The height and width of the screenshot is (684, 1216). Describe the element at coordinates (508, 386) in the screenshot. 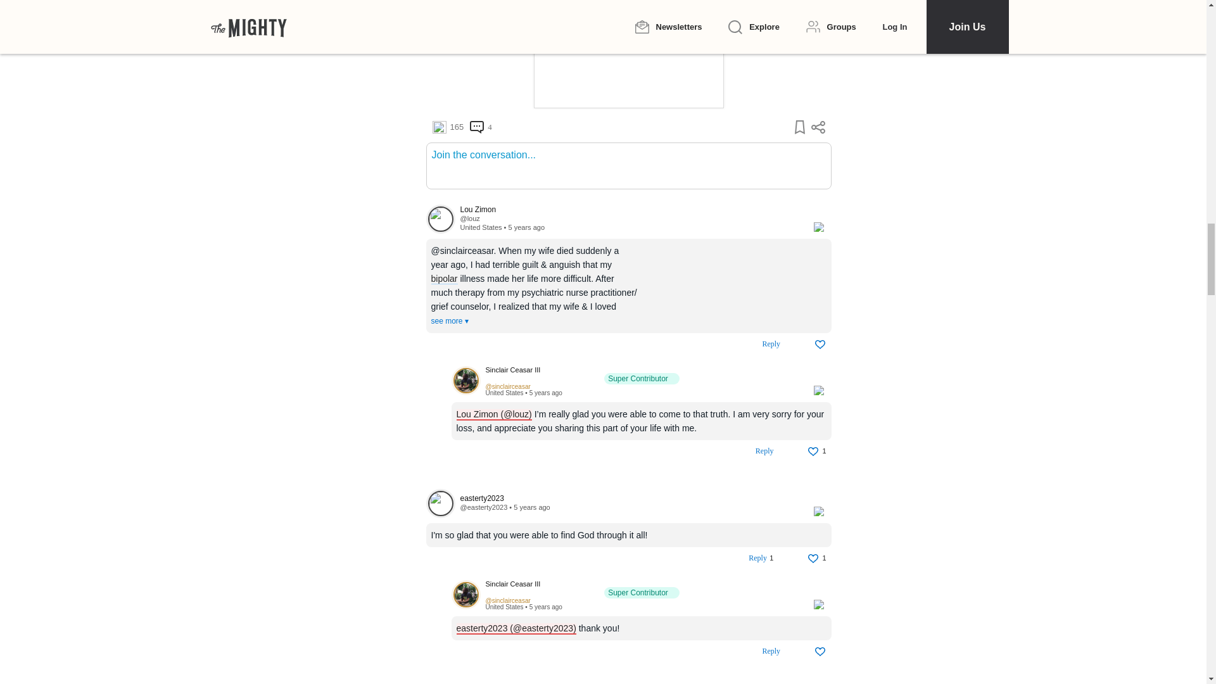

I see `View their profile` at that location.